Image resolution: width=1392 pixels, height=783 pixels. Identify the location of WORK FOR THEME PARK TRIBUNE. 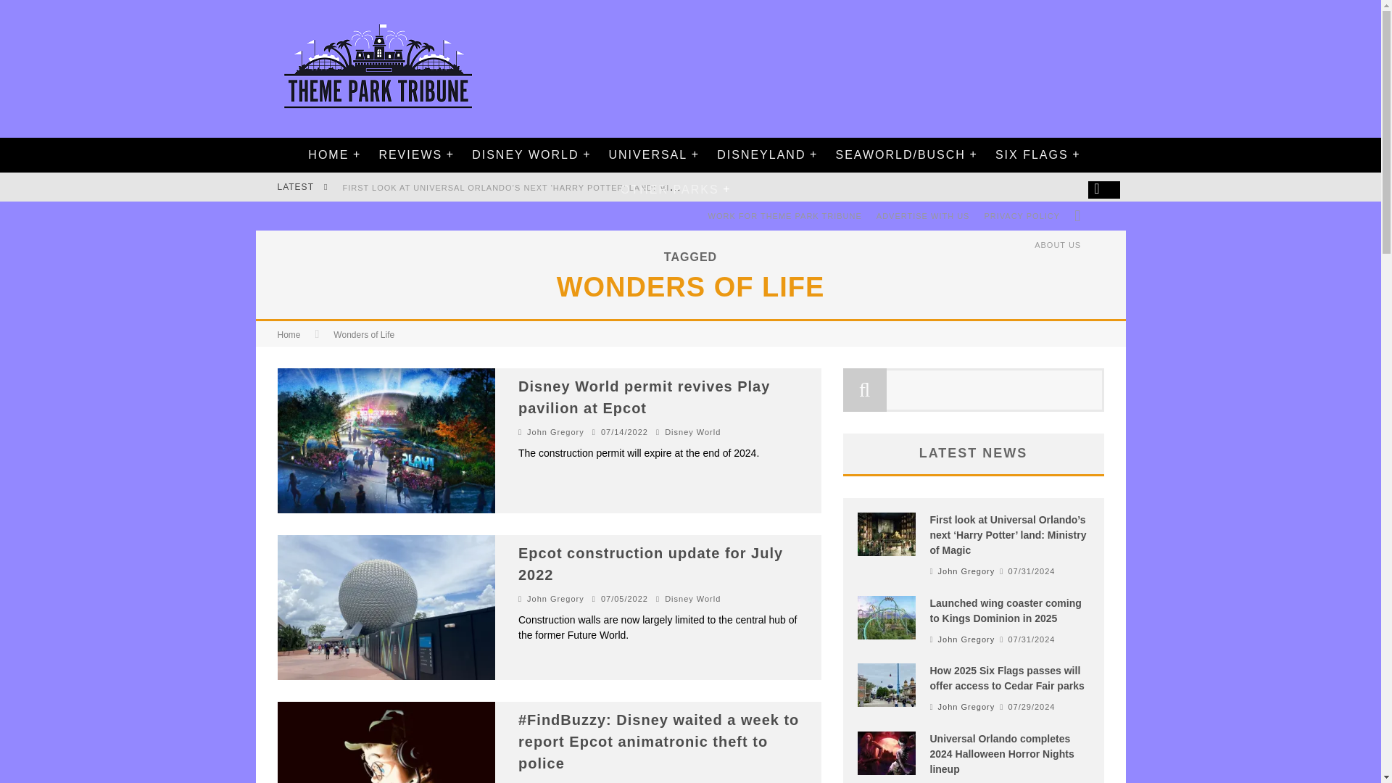
(784, 215).